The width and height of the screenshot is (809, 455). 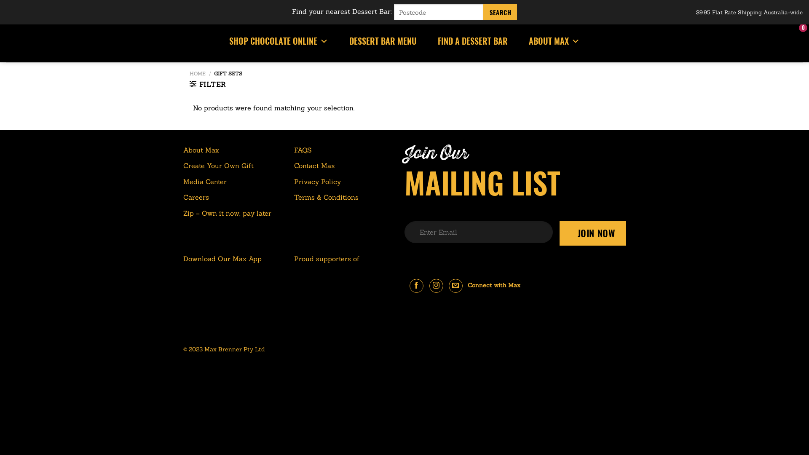 What do you see at coordinates (437, 286) in the screenshot?
I see `Follow on Instagram` at bounding box center [437, 286].